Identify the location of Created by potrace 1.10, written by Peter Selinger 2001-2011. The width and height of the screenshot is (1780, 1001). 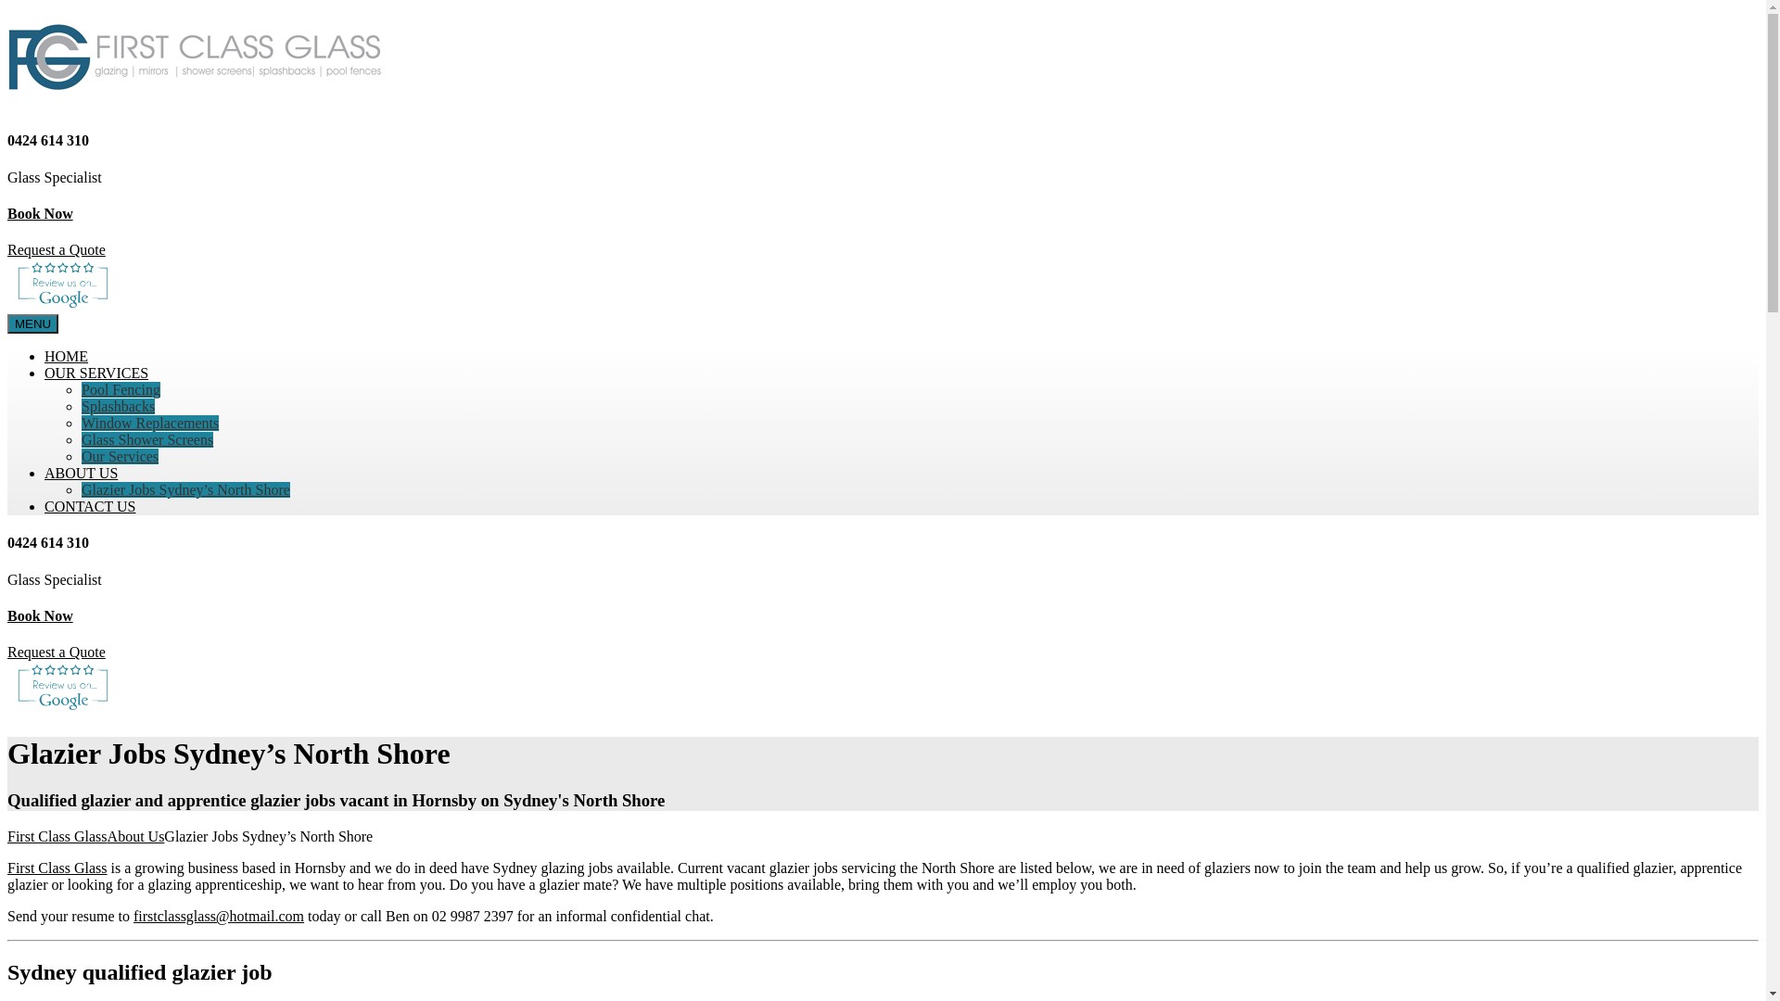
(63, 708).